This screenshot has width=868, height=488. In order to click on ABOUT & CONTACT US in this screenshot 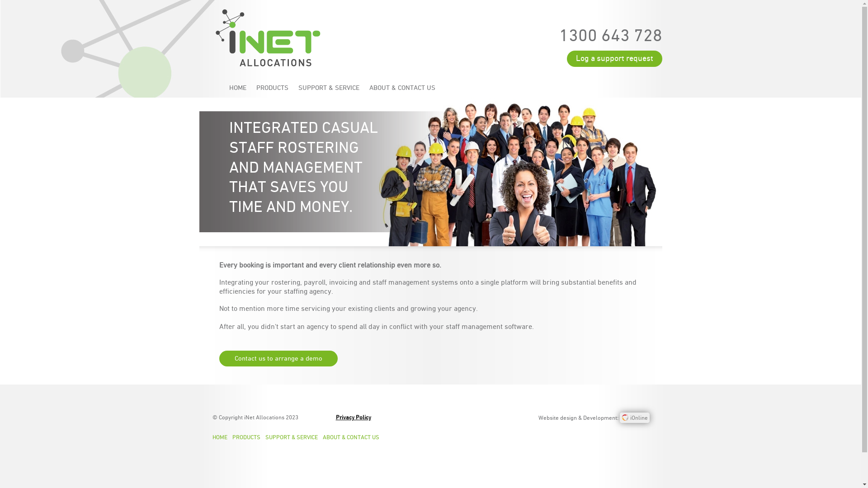, I will do `click(354, 437)`.